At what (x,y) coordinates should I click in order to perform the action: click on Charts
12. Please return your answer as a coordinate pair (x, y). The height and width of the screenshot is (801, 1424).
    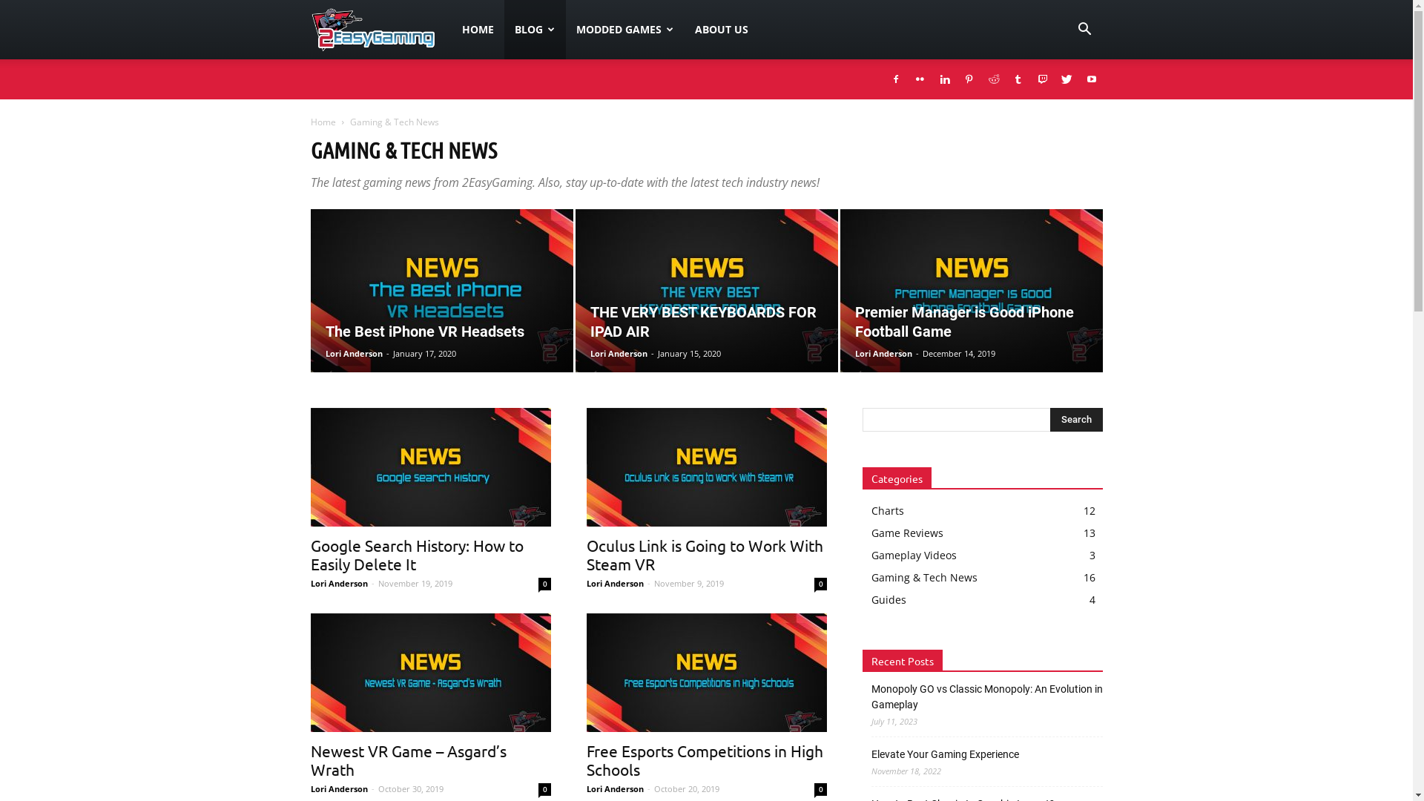
    Looking at the image, I should click on (887, 510).